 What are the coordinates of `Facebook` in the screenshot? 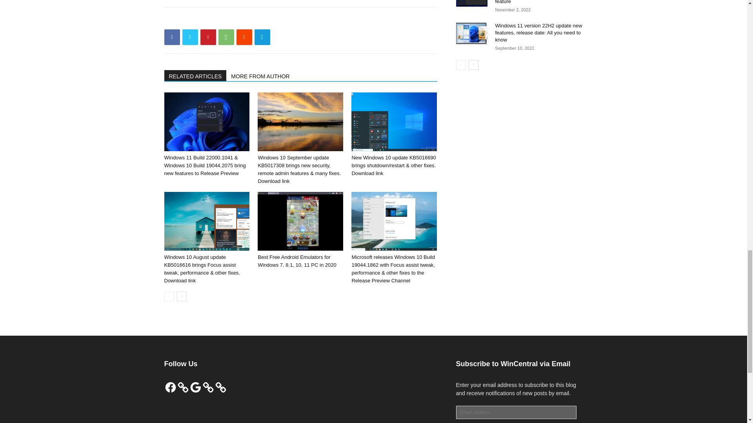 It's located at (172, 37).